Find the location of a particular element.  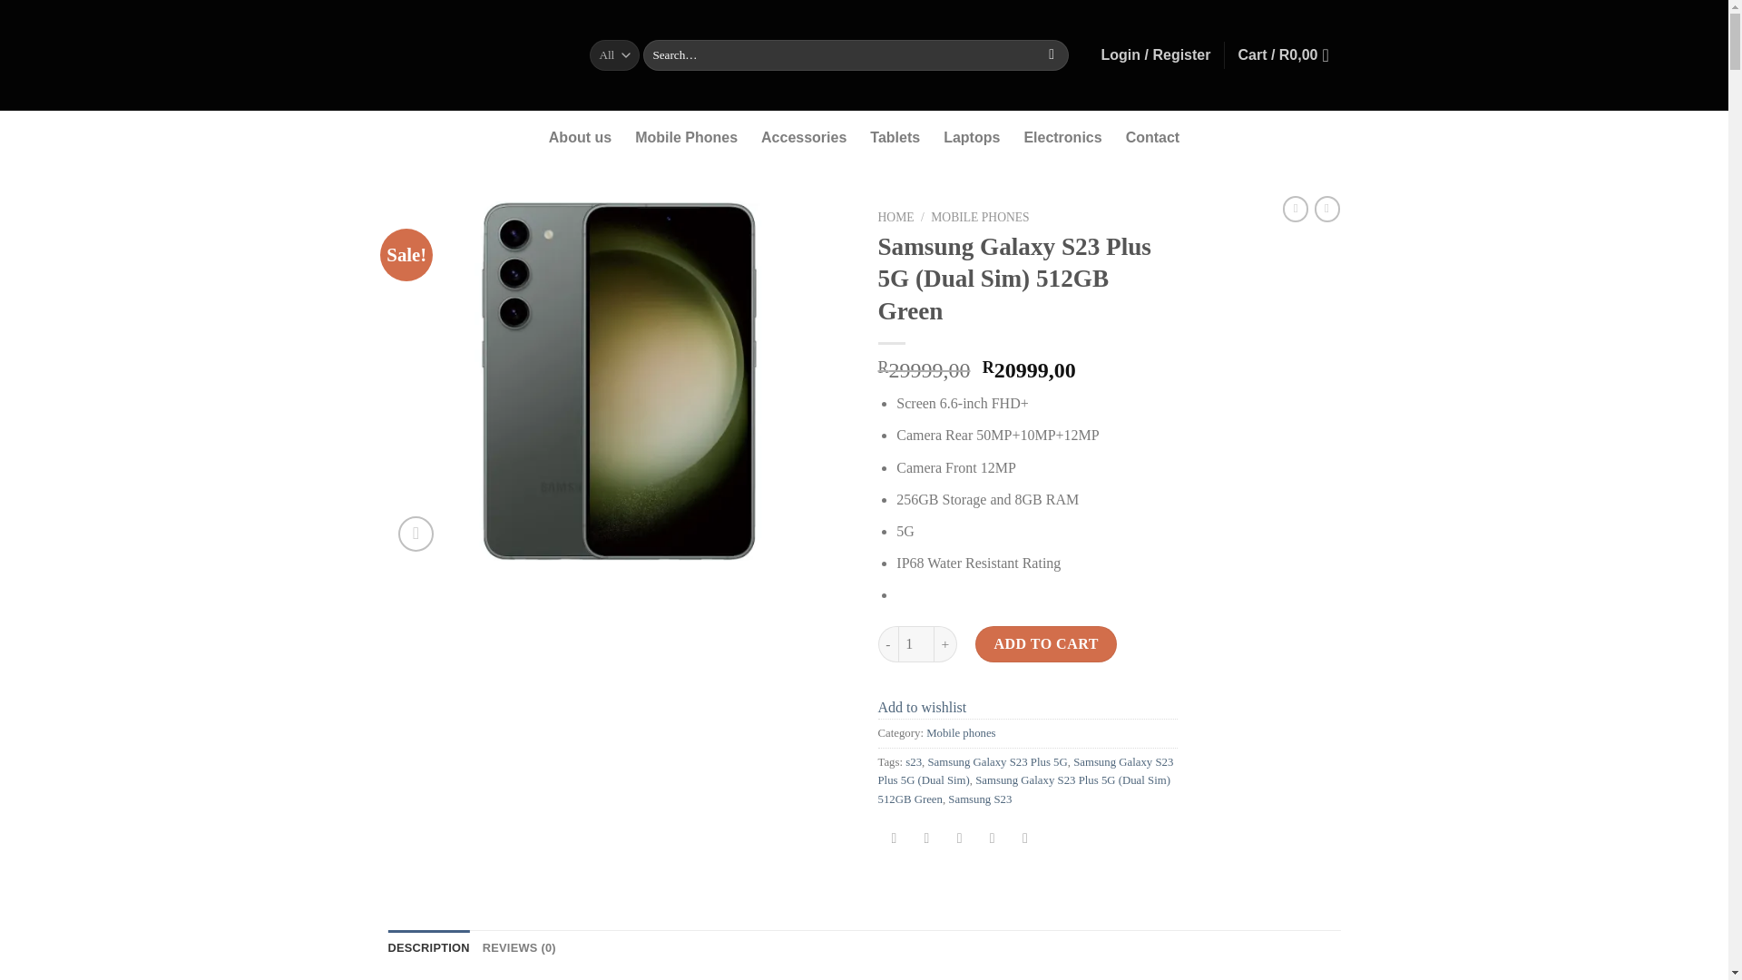

Share on LinkedIn is located at coordinates (1025, 839).